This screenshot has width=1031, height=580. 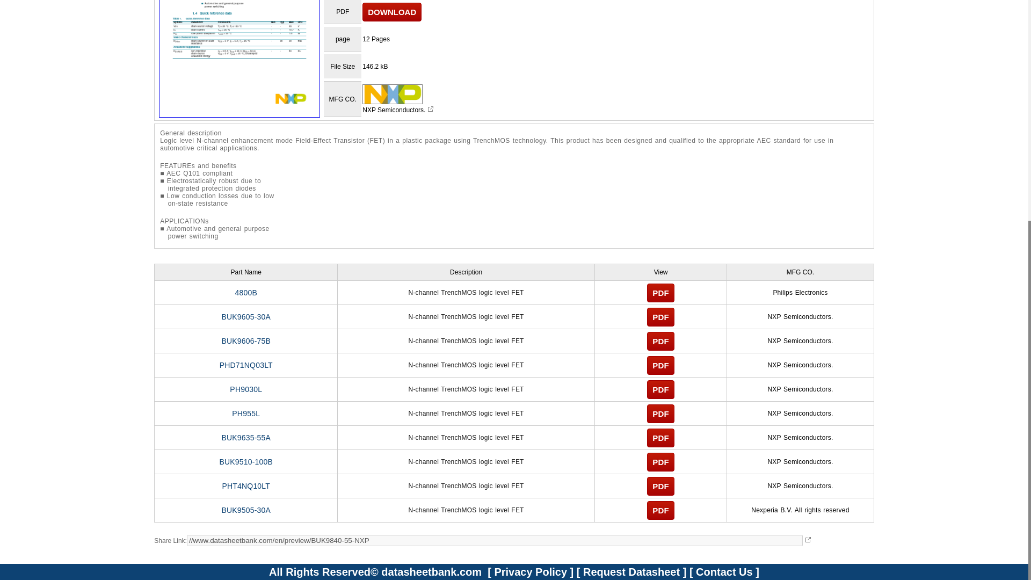 I want to click on PDF, so click(x=660, y=510).